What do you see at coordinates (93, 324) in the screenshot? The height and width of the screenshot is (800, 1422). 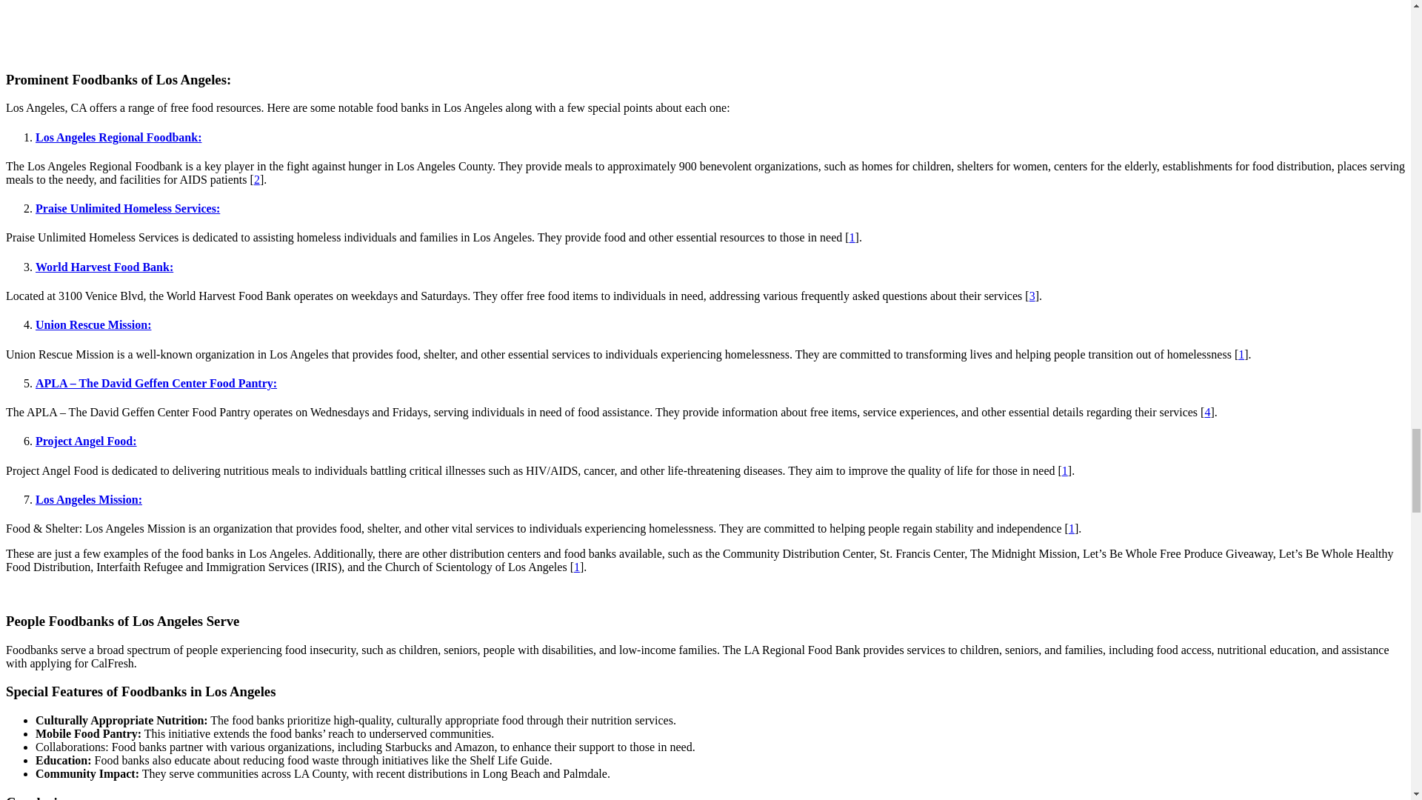 I see `Union Rescue Mission:` at bounding box center [93, 324].